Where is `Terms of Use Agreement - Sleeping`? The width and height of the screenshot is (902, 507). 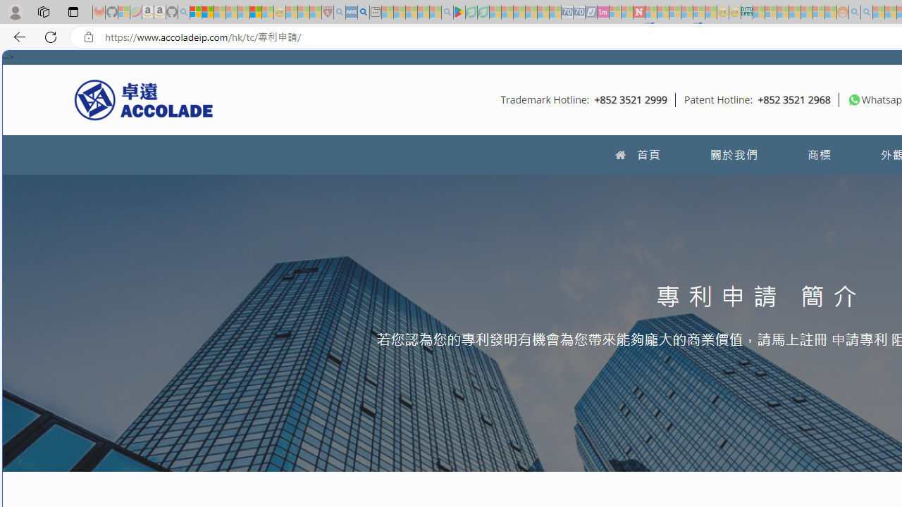
Terms of Use Agreement - Sleeping is located at coordinates (471, 13).